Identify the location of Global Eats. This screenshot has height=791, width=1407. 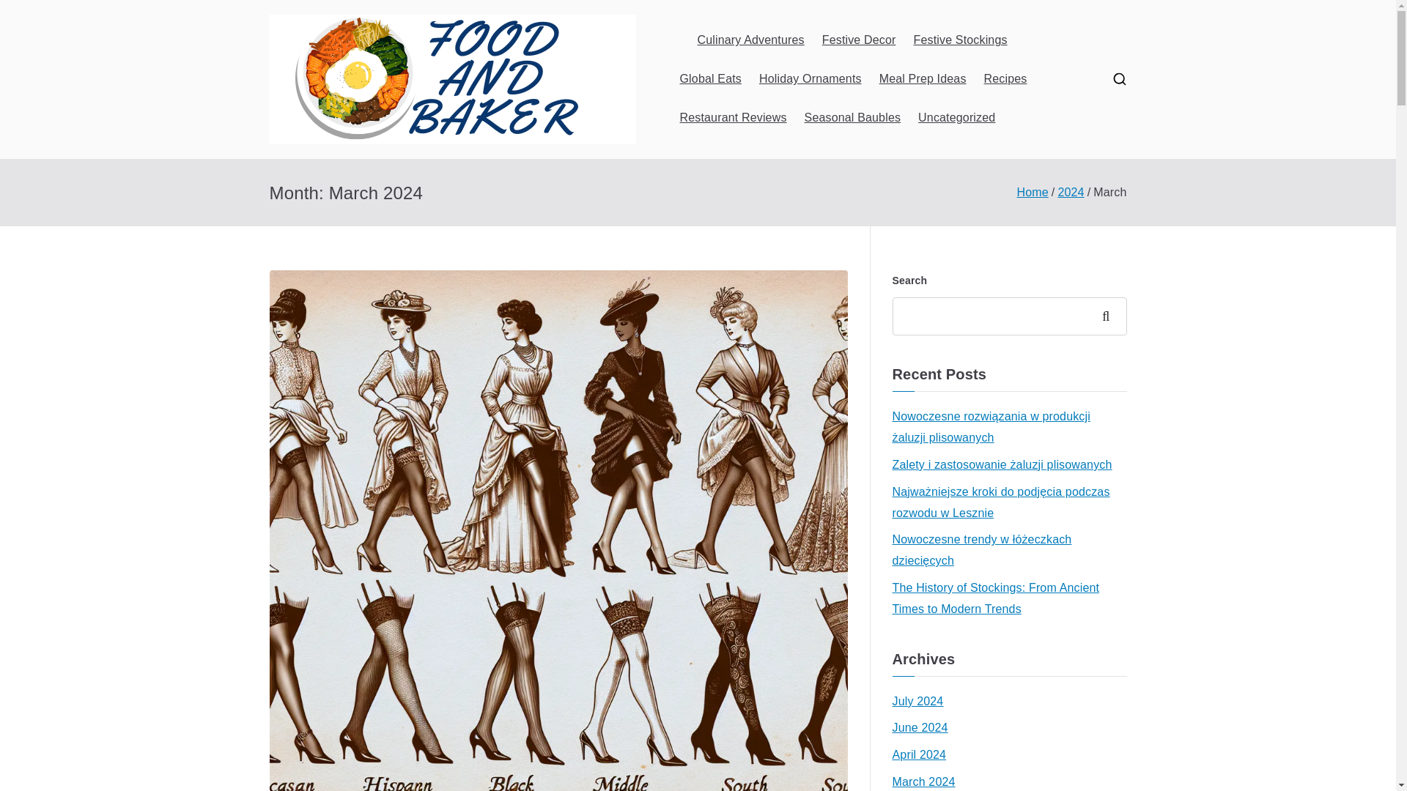
(710, 79).